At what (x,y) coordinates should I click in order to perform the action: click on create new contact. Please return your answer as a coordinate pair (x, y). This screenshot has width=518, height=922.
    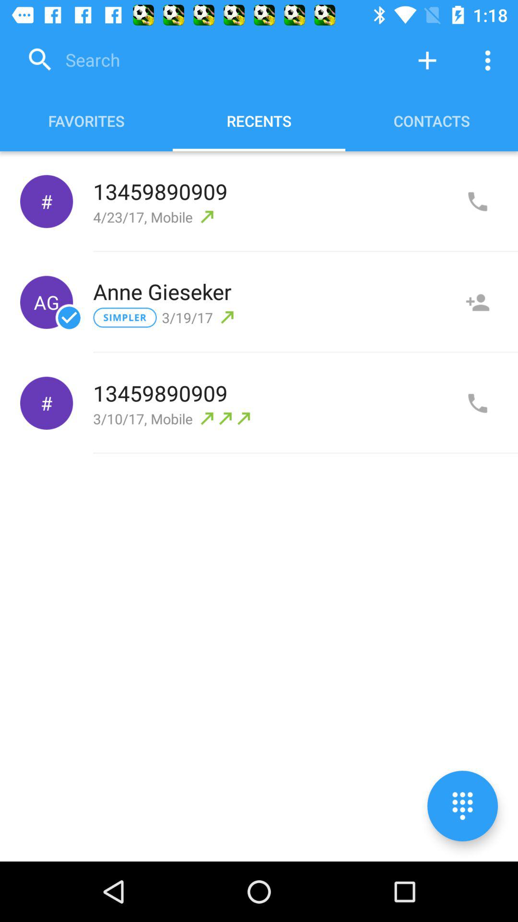
    Looking at the image, I should click on (427, 61).